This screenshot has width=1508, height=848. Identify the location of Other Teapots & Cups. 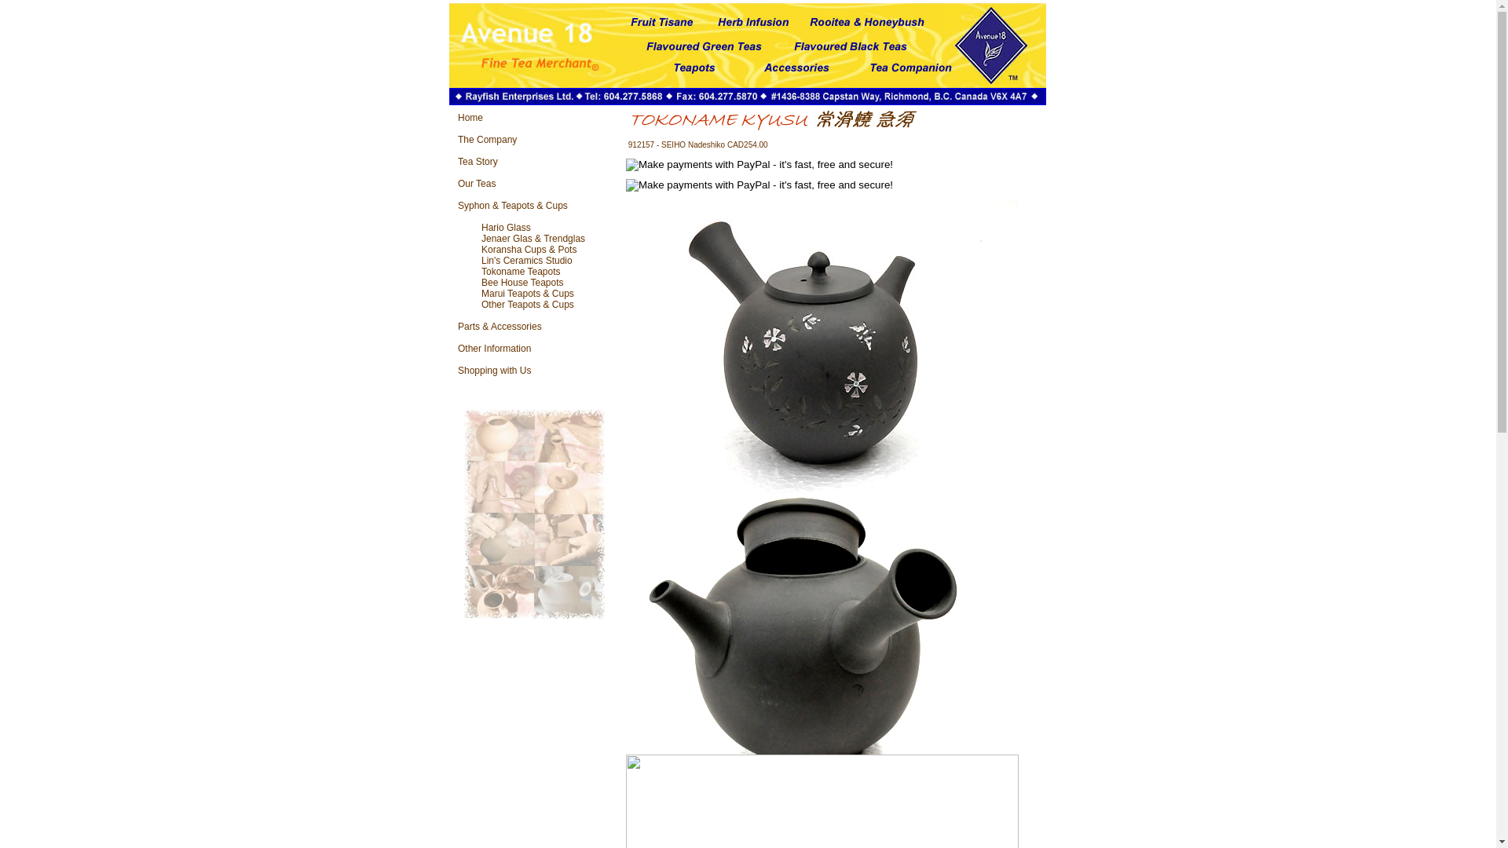
(528, 305).